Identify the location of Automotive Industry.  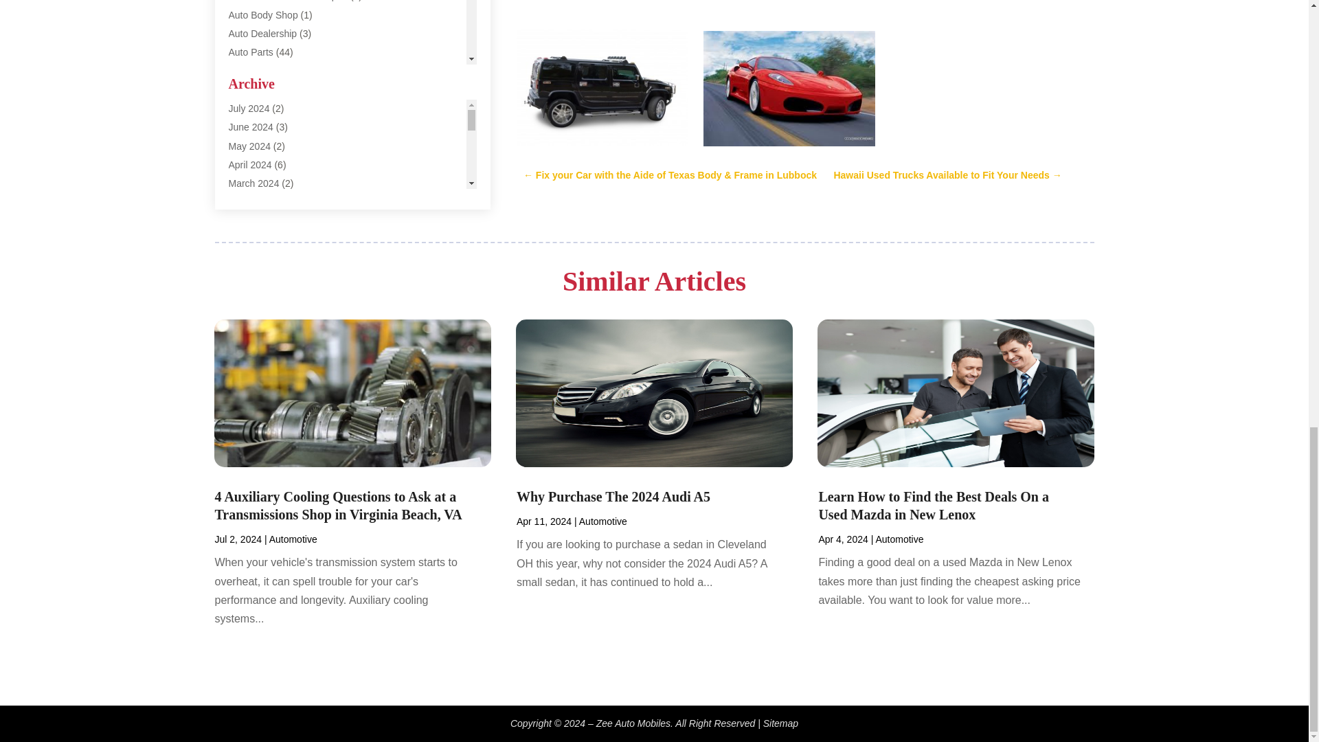
(271, 183).